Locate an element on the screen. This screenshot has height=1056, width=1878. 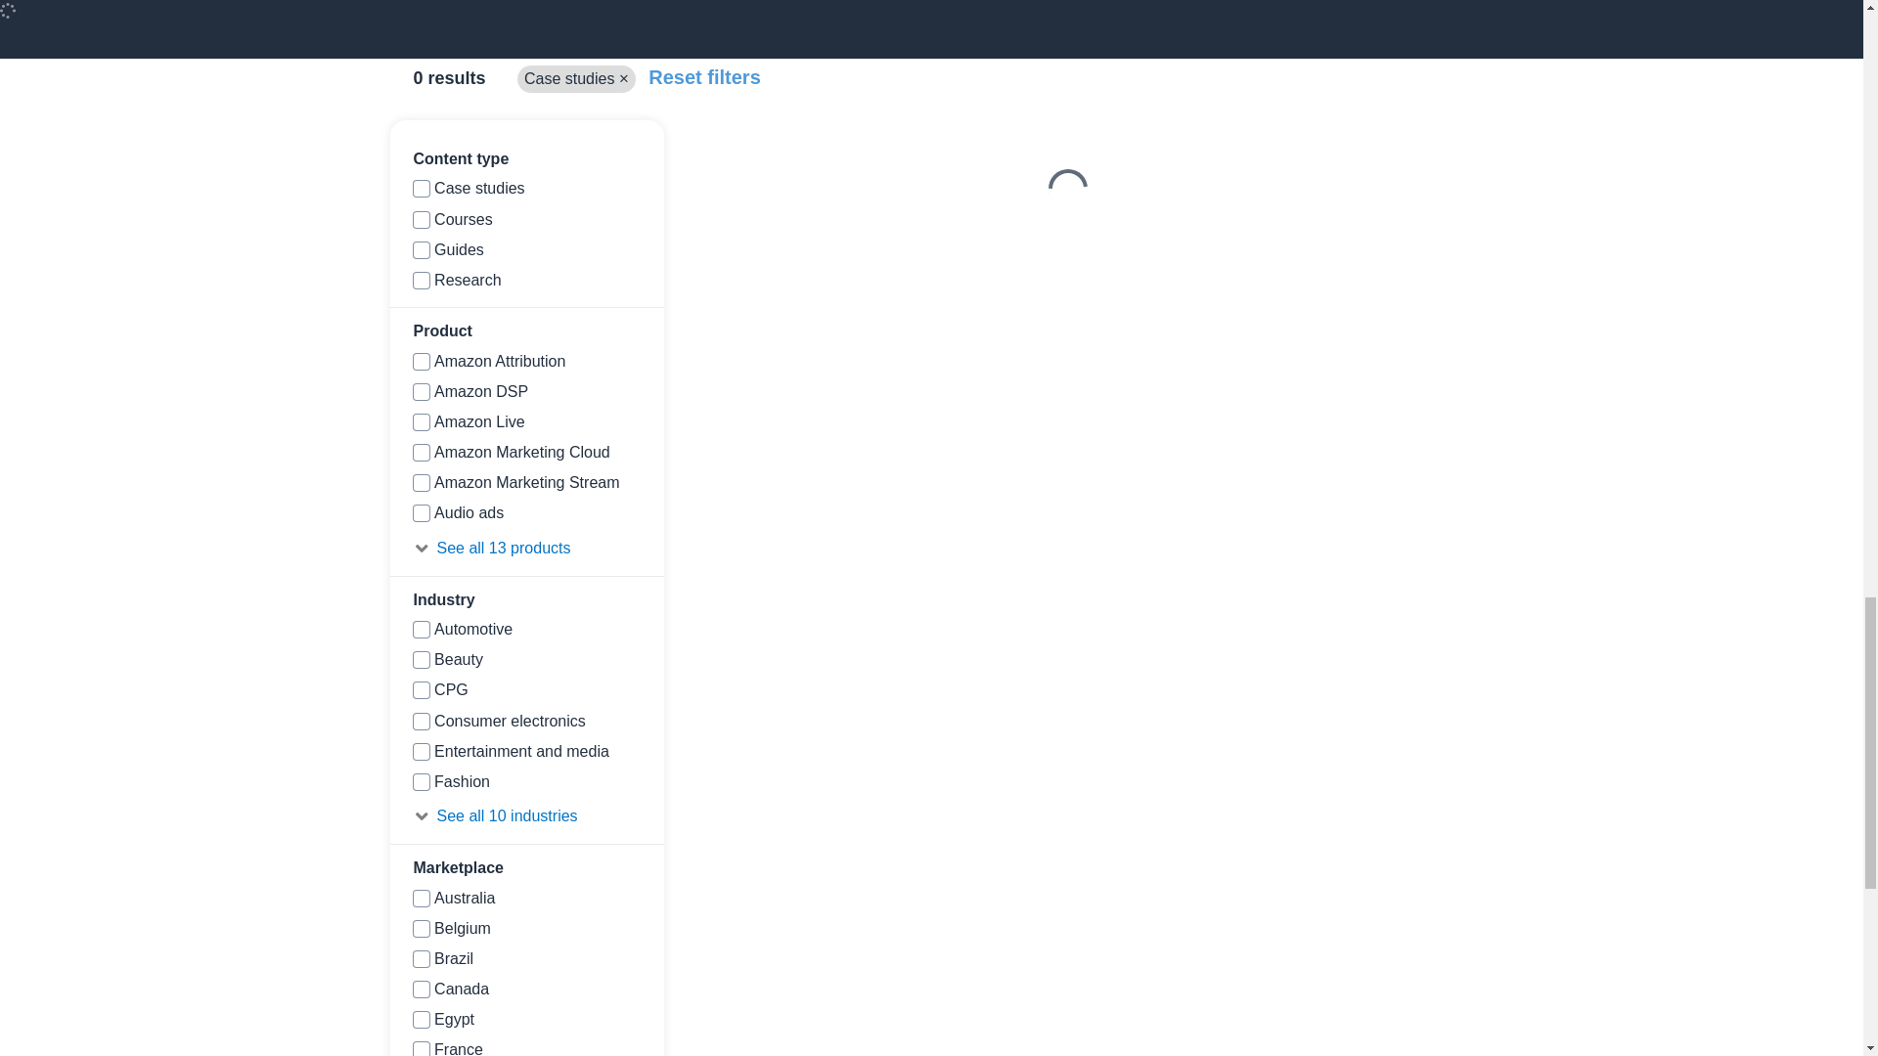
Consumer electronics is located at coordinates (421, 722).